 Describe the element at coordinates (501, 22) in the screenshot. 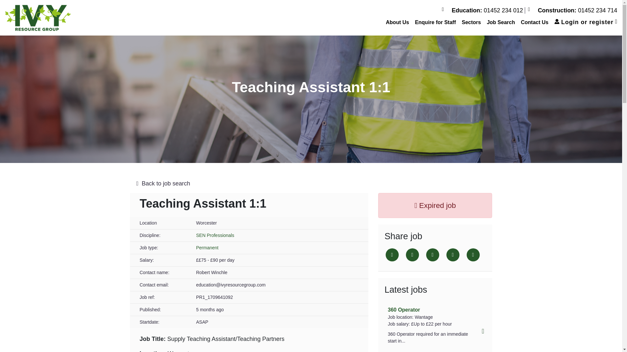

I see `Job Search` at that location.